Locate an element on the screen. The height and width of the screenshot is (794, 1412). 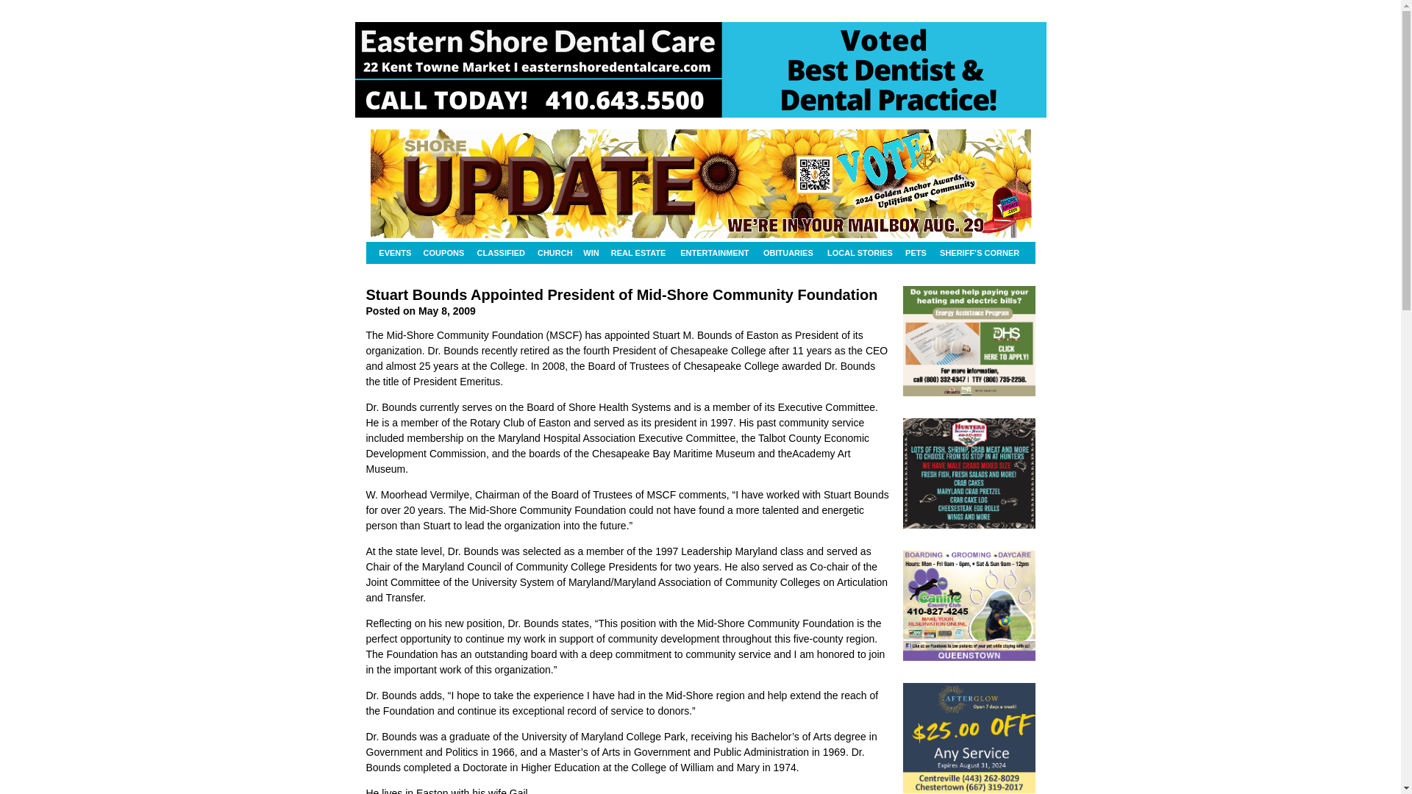
PETS is located at coordinates (915, 253).